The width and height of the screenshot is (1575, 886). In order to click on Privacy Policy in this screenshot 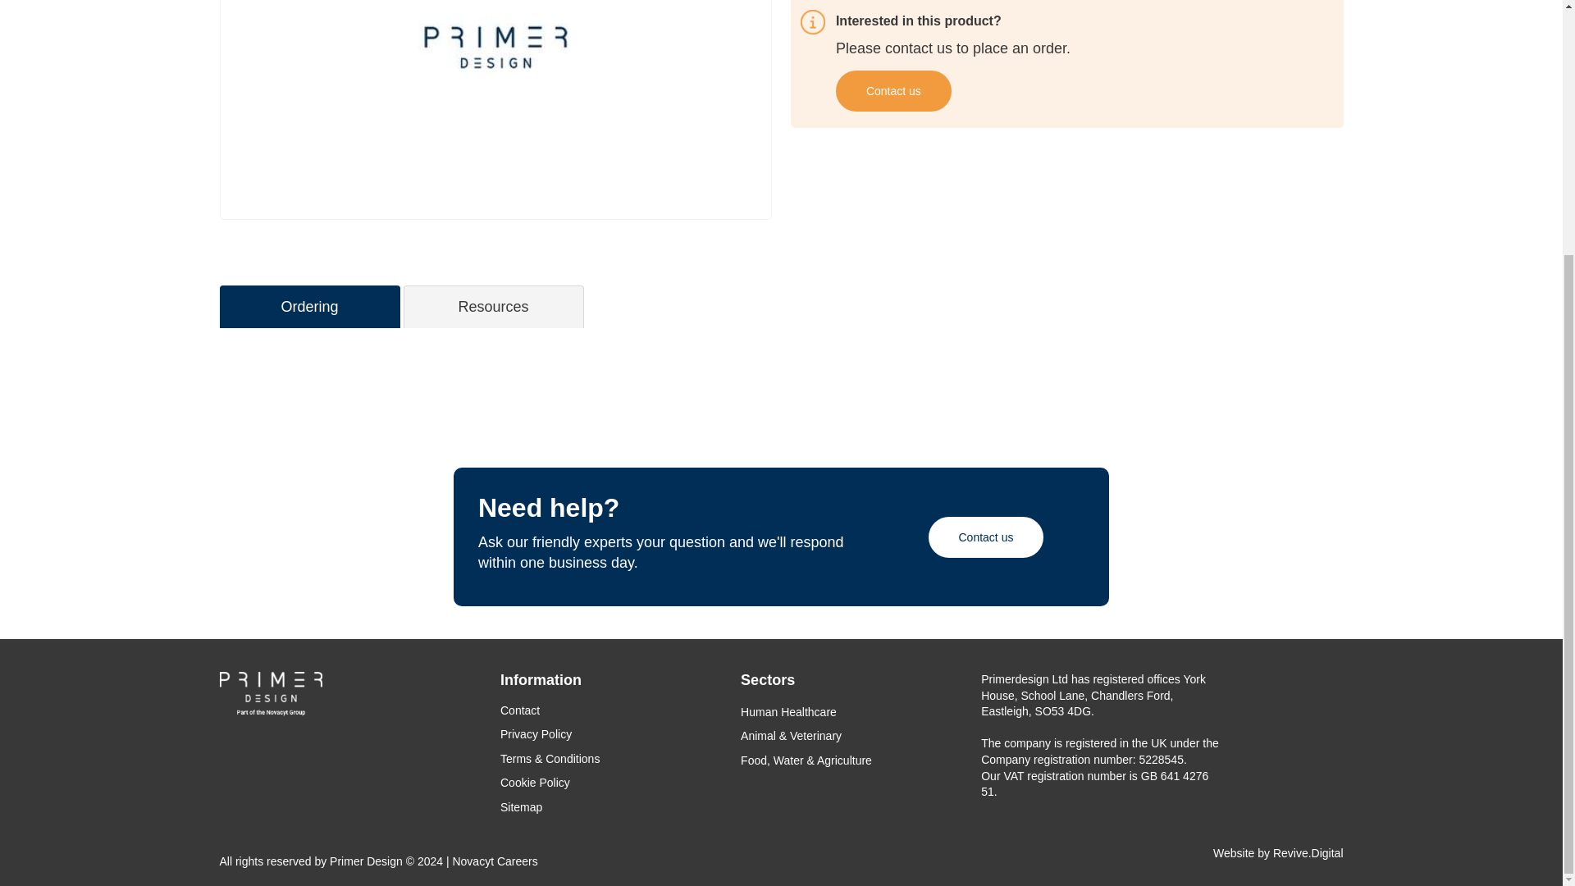, I will do `click(536, 733)`.